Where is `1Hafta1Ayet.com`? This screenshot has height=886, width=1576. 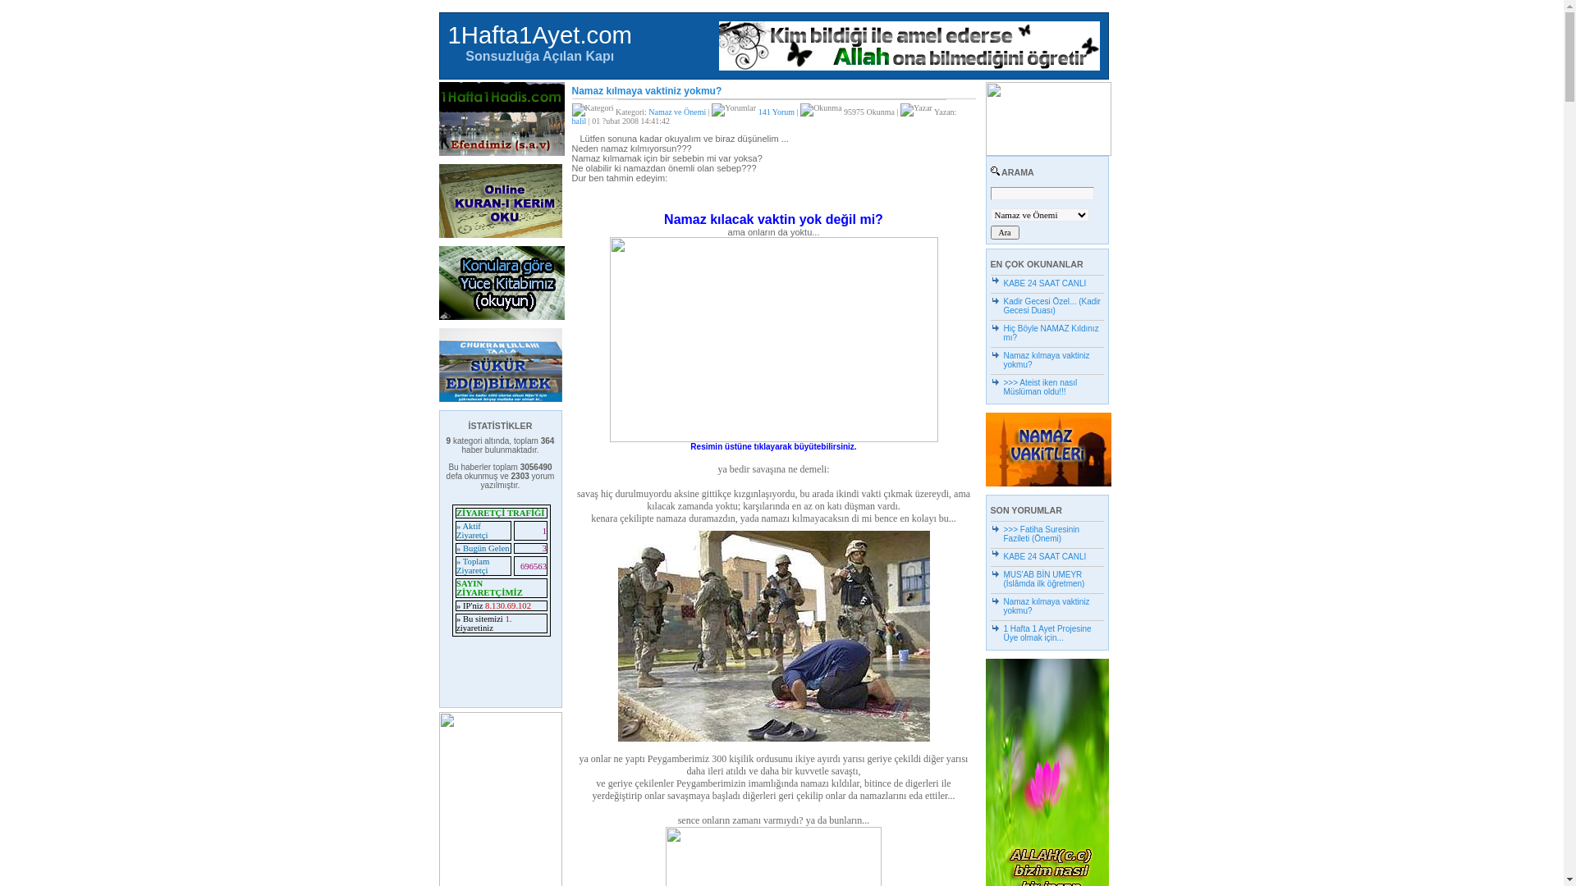
1Hafta1Ayet.com is located at coordinates (540, 34).